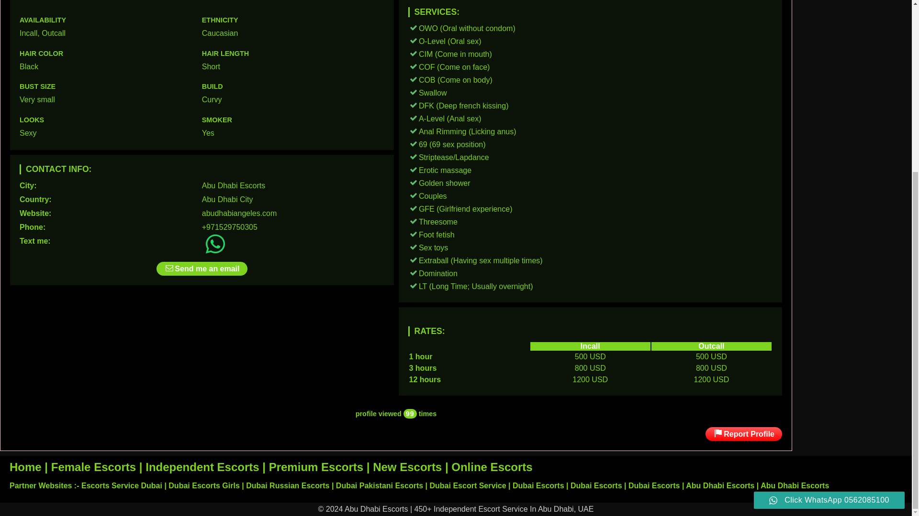 This screenshot has height=516, width=919. Describe the element at coordinates (468, 485) in the screenshot. I see `Dubai Escort Service` at that location.